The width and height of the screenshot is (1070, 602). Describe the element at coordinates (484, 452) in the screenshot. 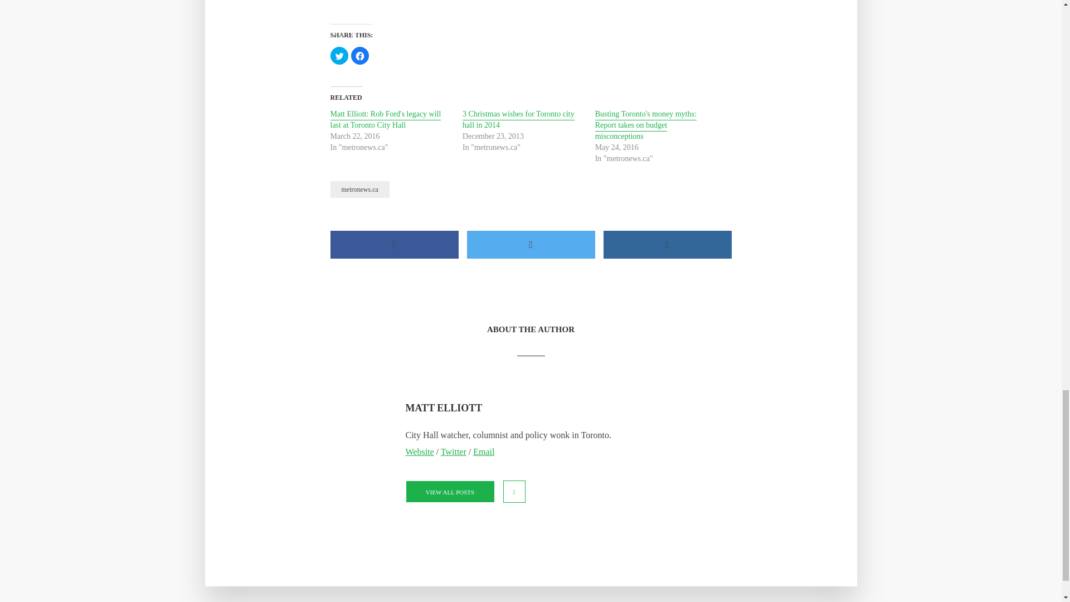

I see `Email` at that location.